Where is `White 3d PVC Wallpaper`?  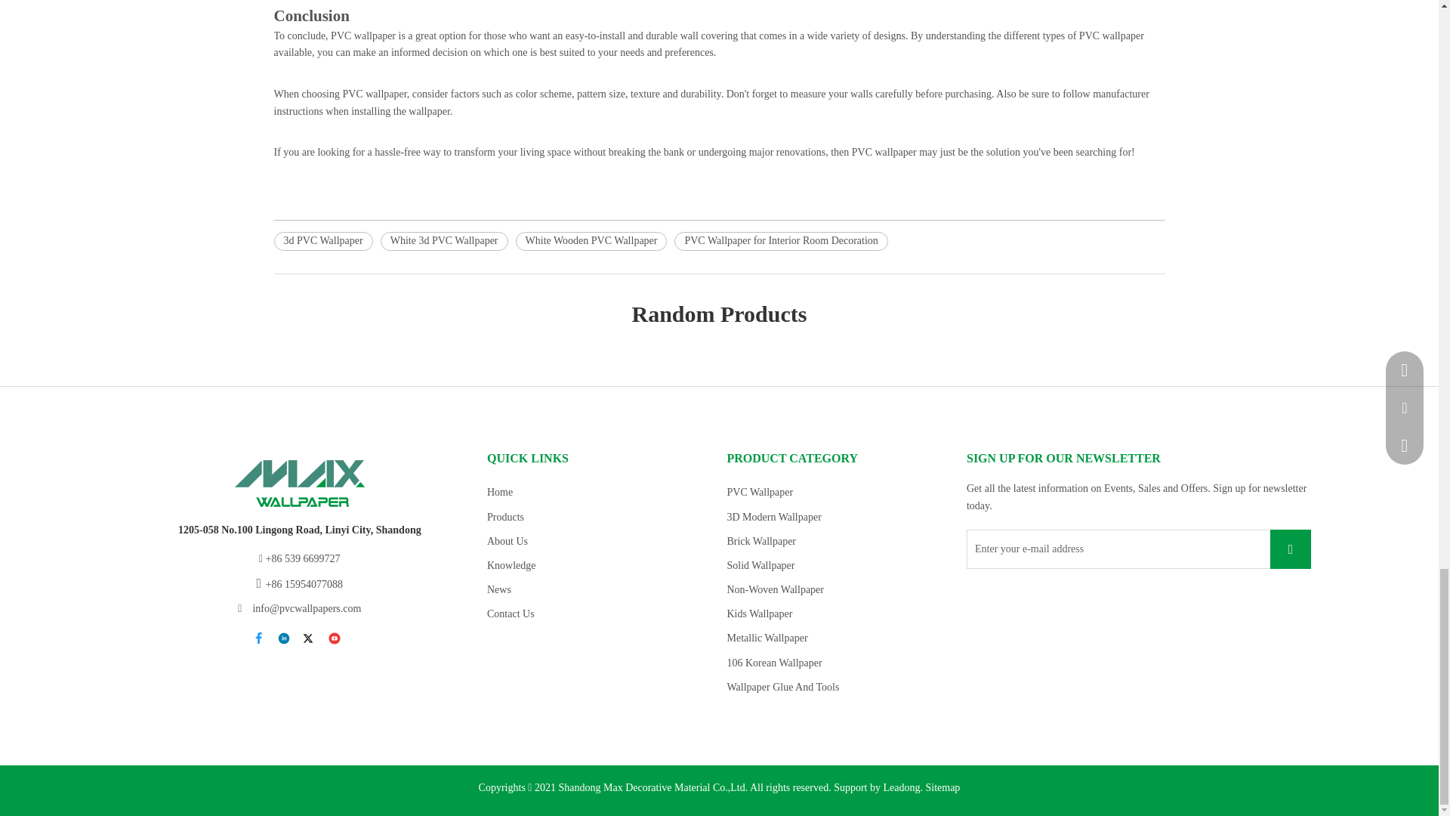 White 3d PVC Wallpaper is located at coordinates (444, 240).